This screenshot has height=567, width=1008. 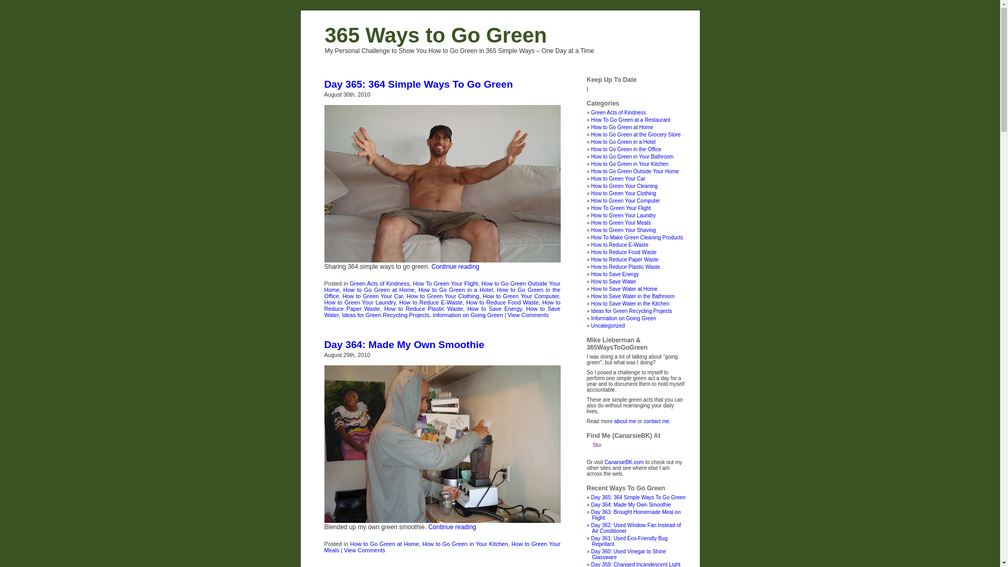 I want to click on How to Go Green in Your Kitchen, so click(x=465, y=544).